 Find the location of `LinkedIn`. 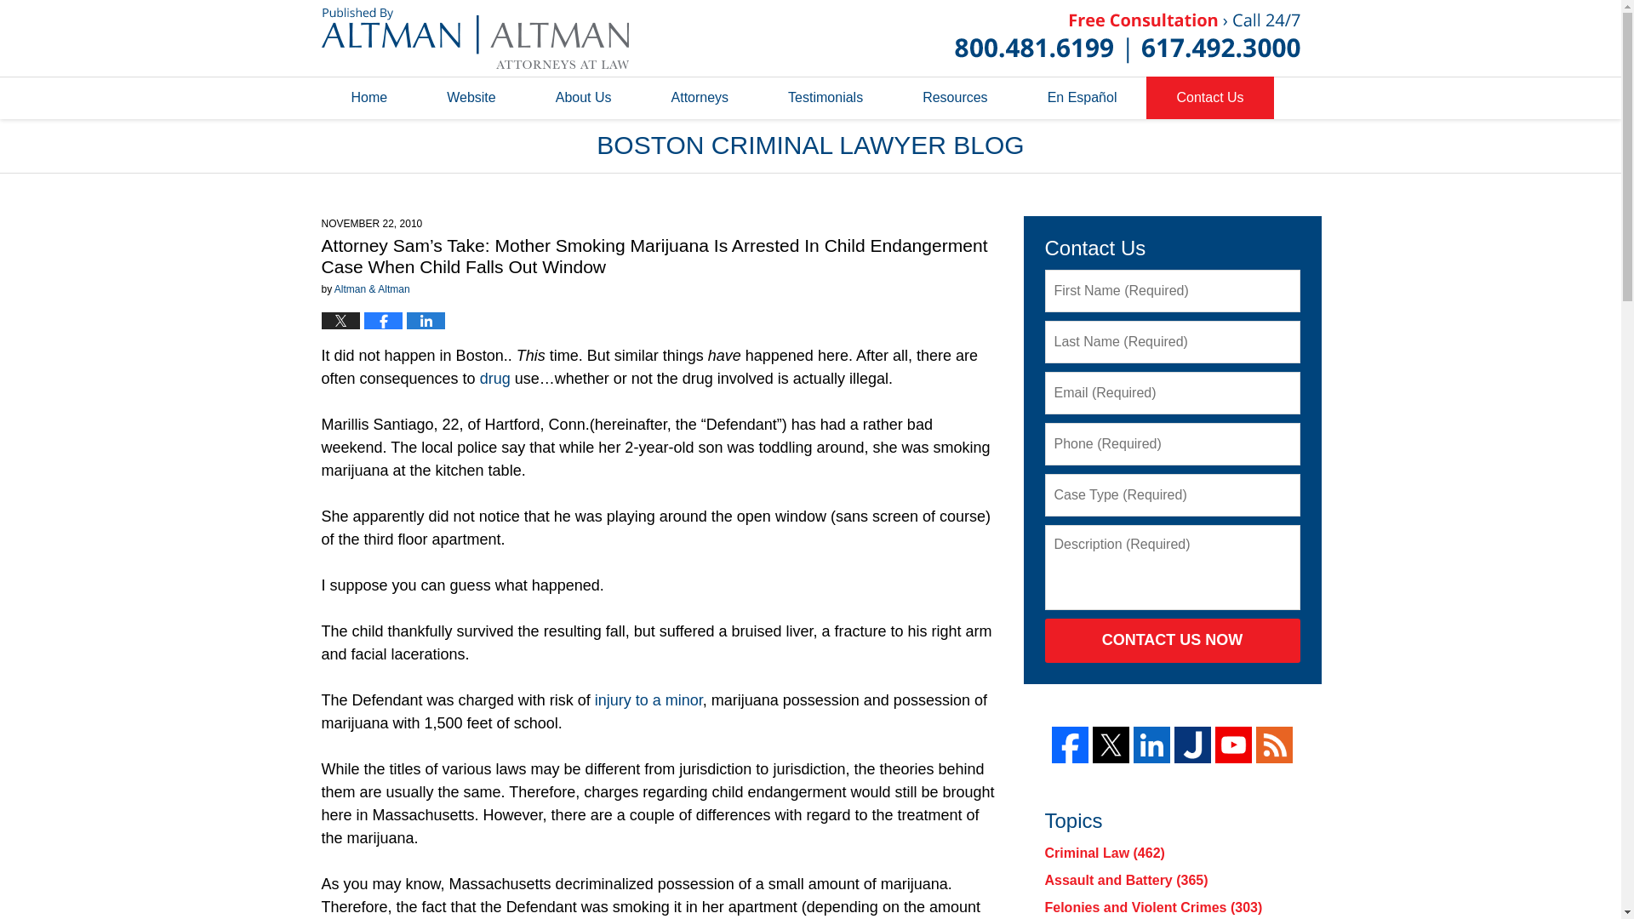

LinkedIn is located at coordinates (1151, 745).